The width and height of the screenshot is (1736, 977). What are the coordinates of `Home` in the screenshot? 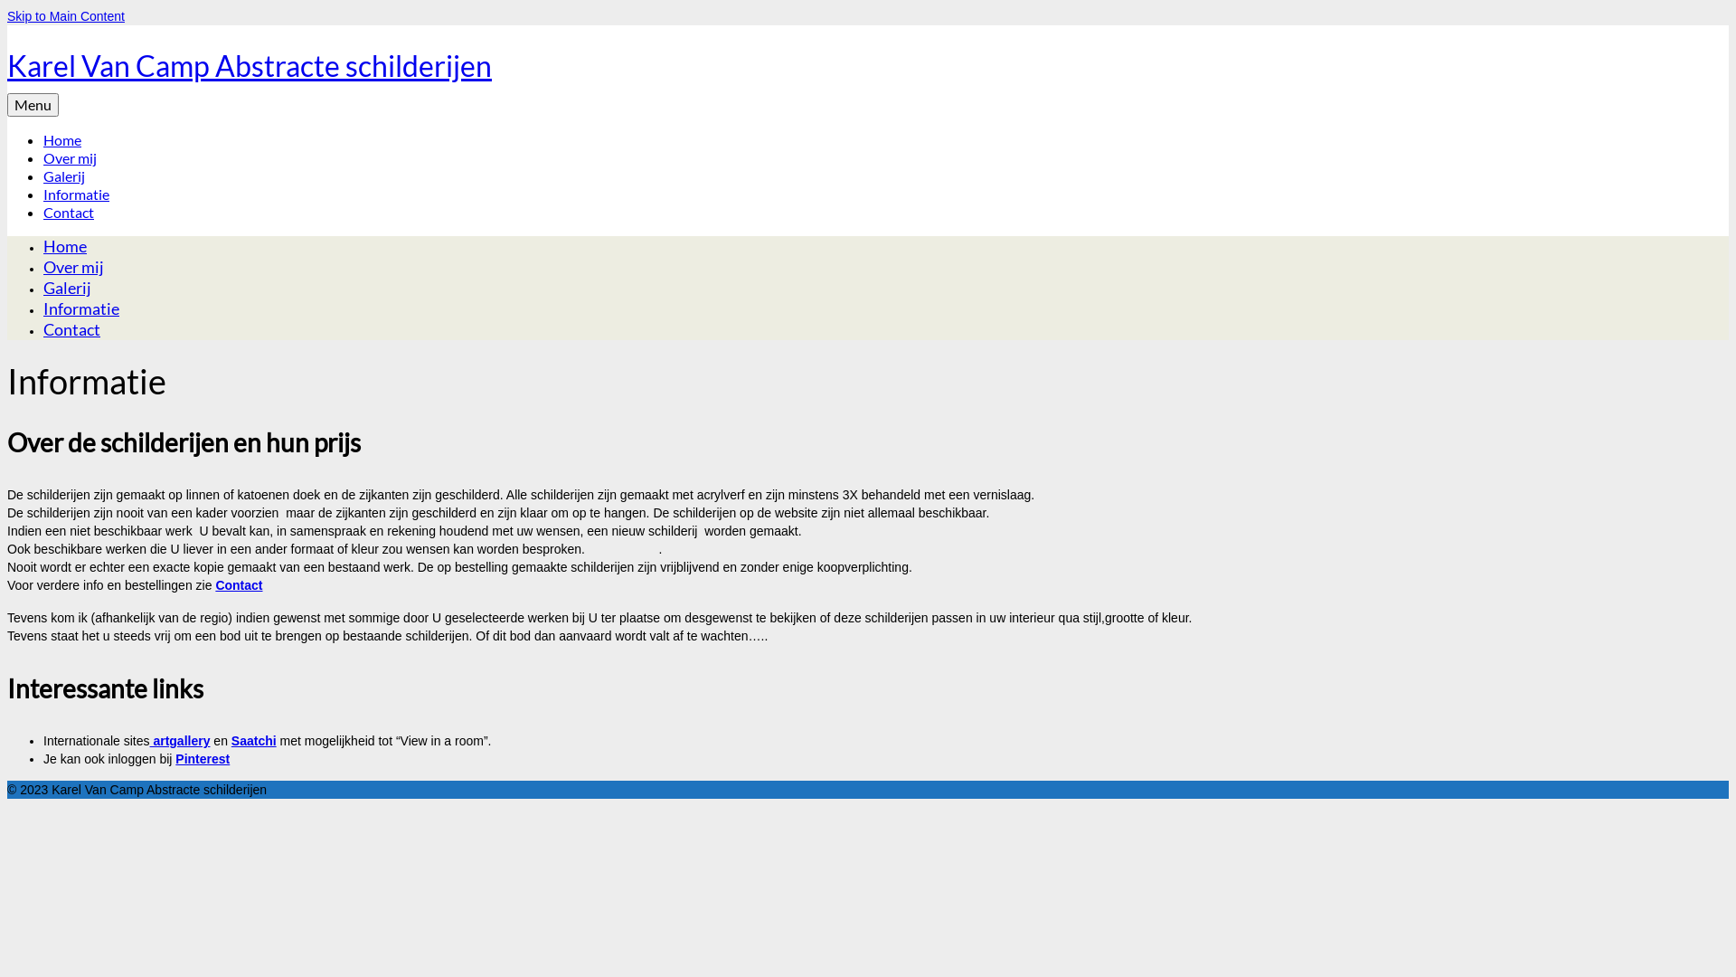 It's located at (65, 246).